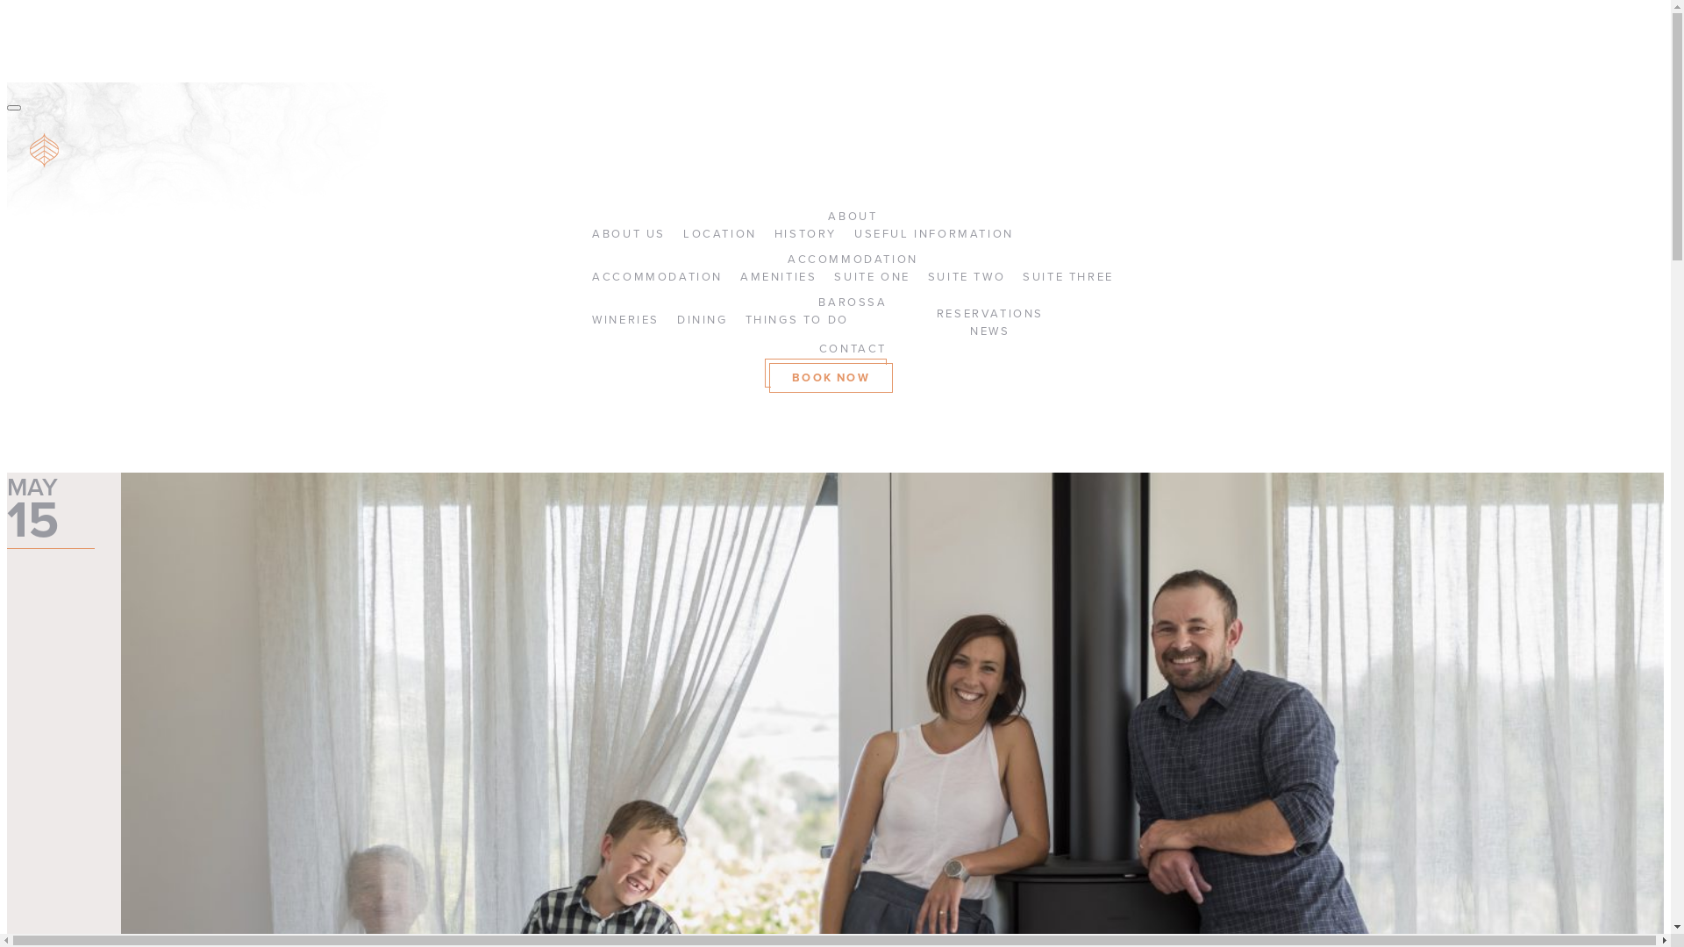 The image size is (1684, 947). Describe the element at coordinates (629, 234) in the screenshot. I see `ABOUT US` at that location.